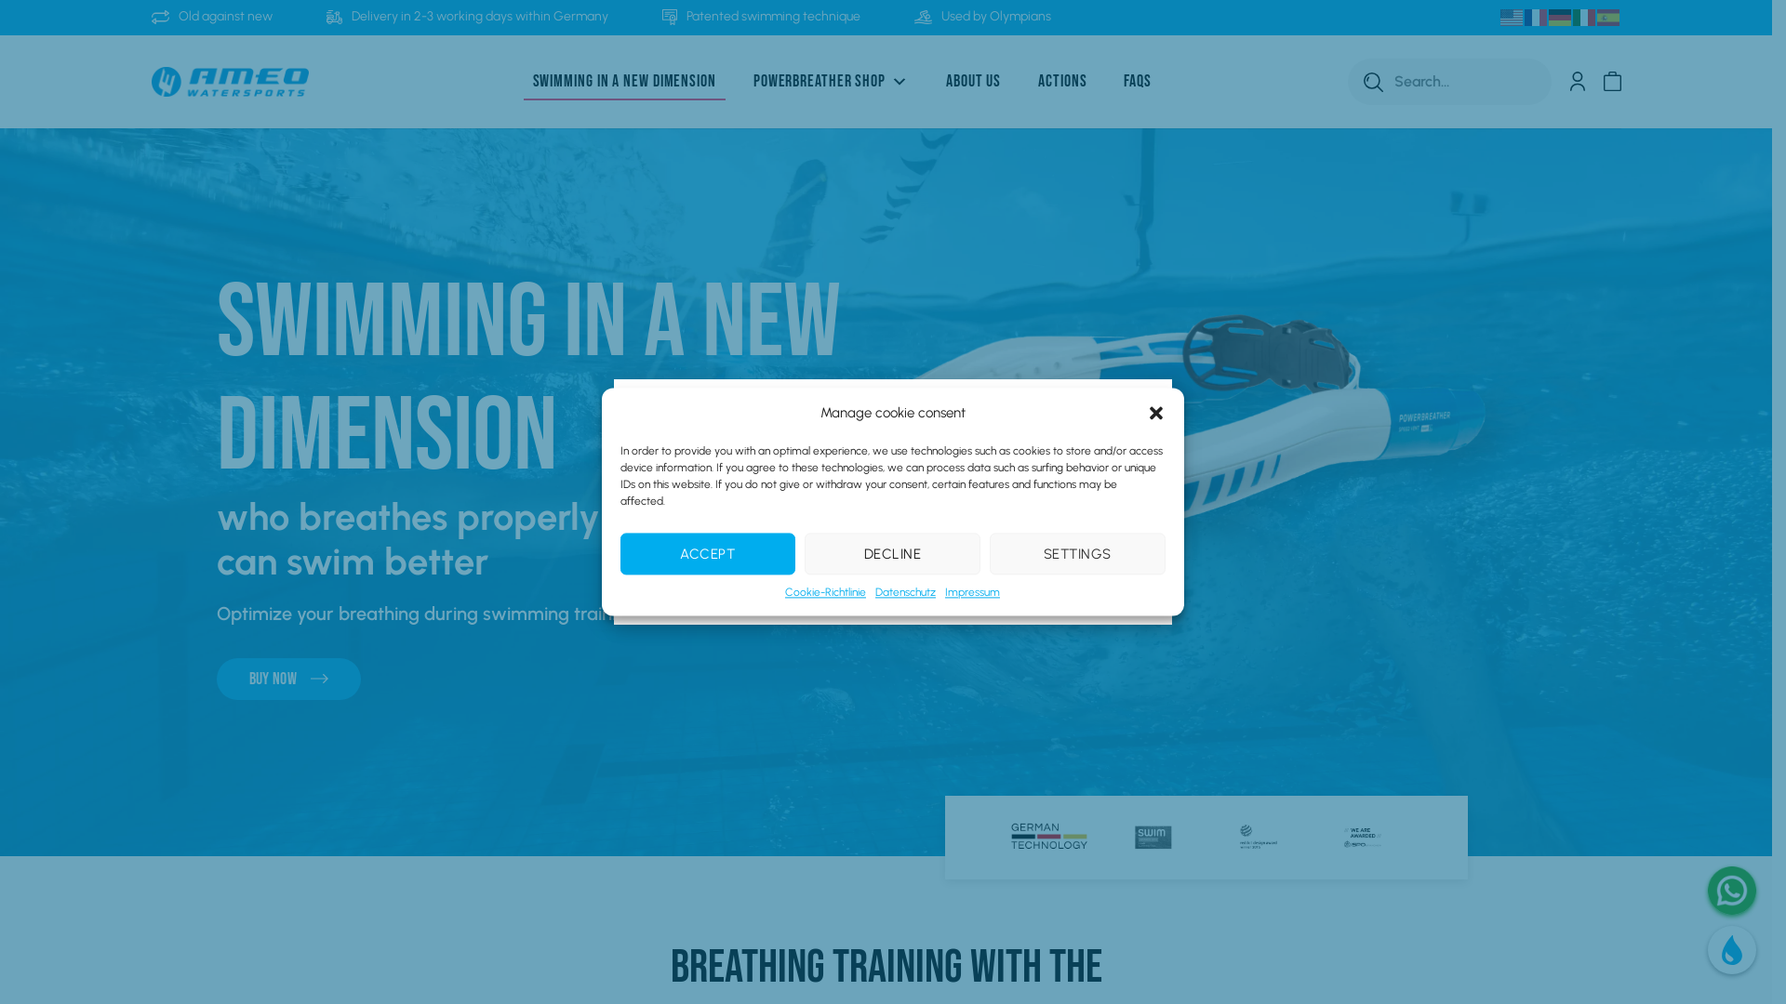  What do you see at coordinates (1138, 82) in the screenshot?
I see `FAQs` at bounding box center [1138, 82].